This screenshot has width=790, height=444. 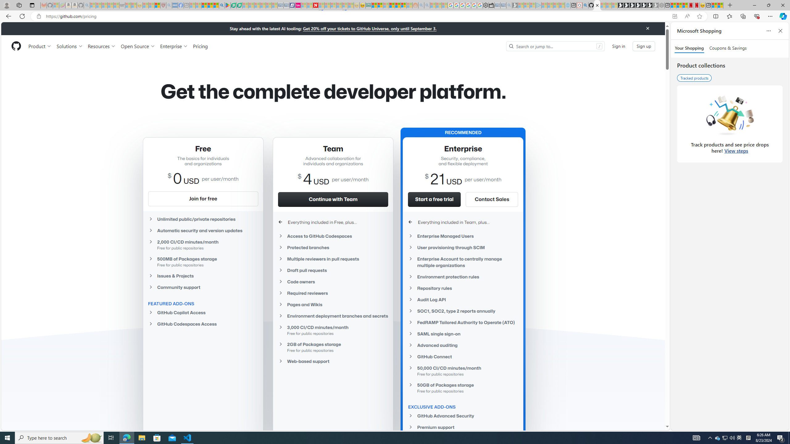 I want to click on Everything included in Free, plus..., so click(x=333, y=222).